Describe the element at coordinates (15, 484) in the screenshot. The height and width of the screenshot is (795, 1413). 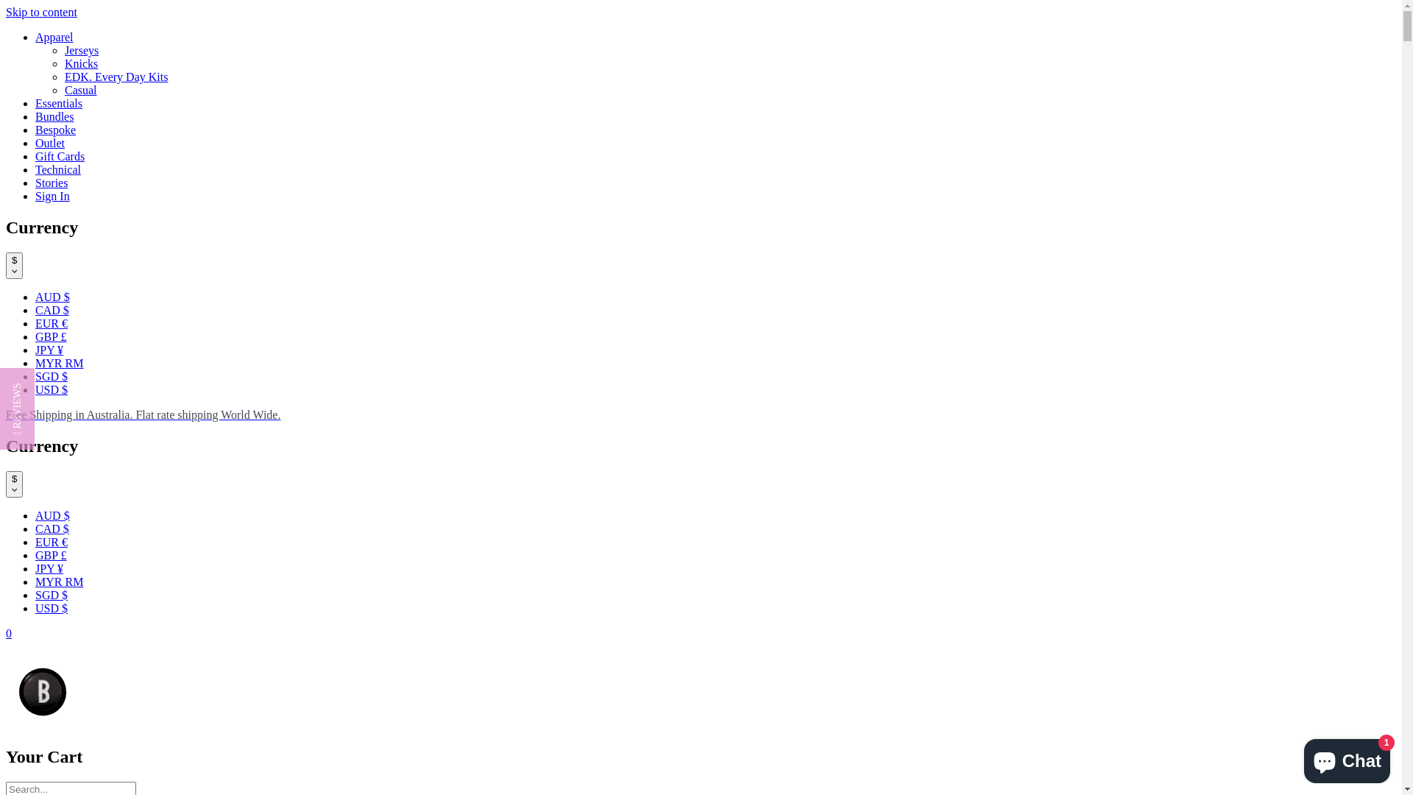
I see `$` at that location.